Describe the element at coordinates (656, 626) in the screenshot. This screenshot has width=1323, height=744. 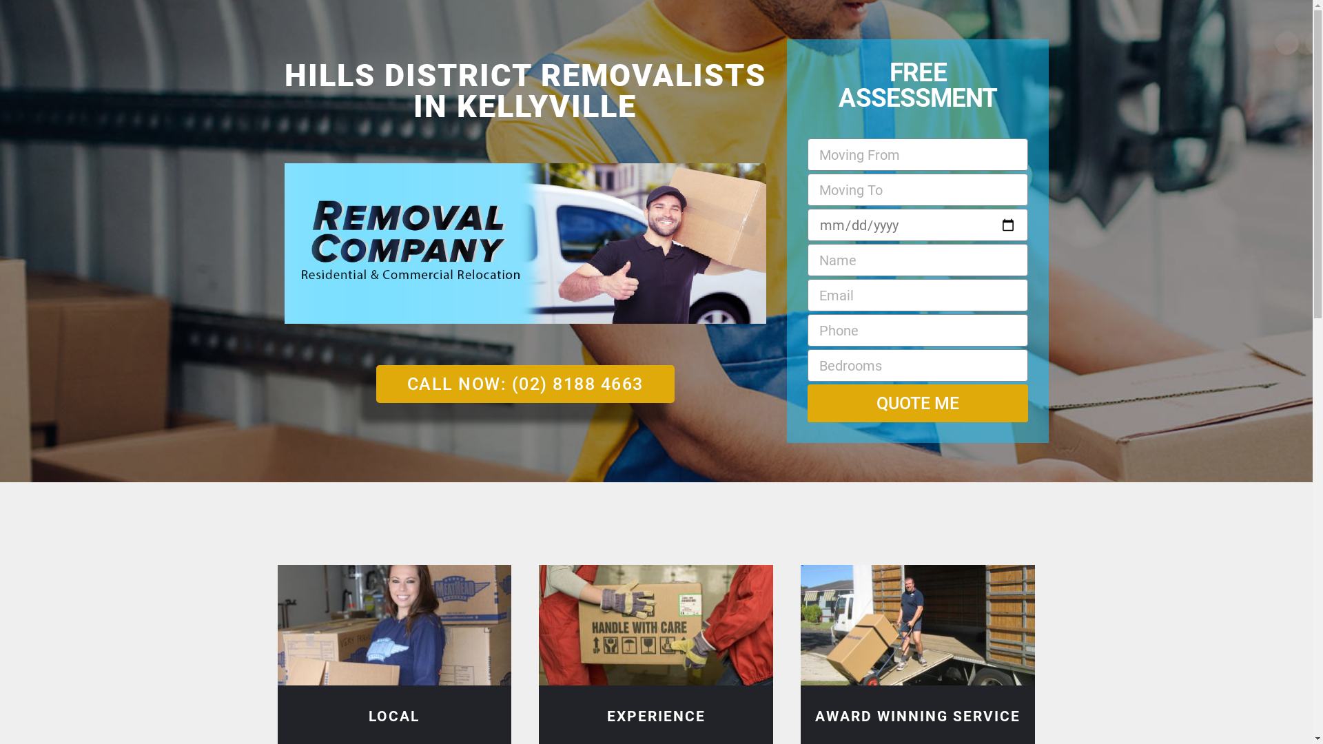
I see `Experienced Removalists in Kellyville` at that location.